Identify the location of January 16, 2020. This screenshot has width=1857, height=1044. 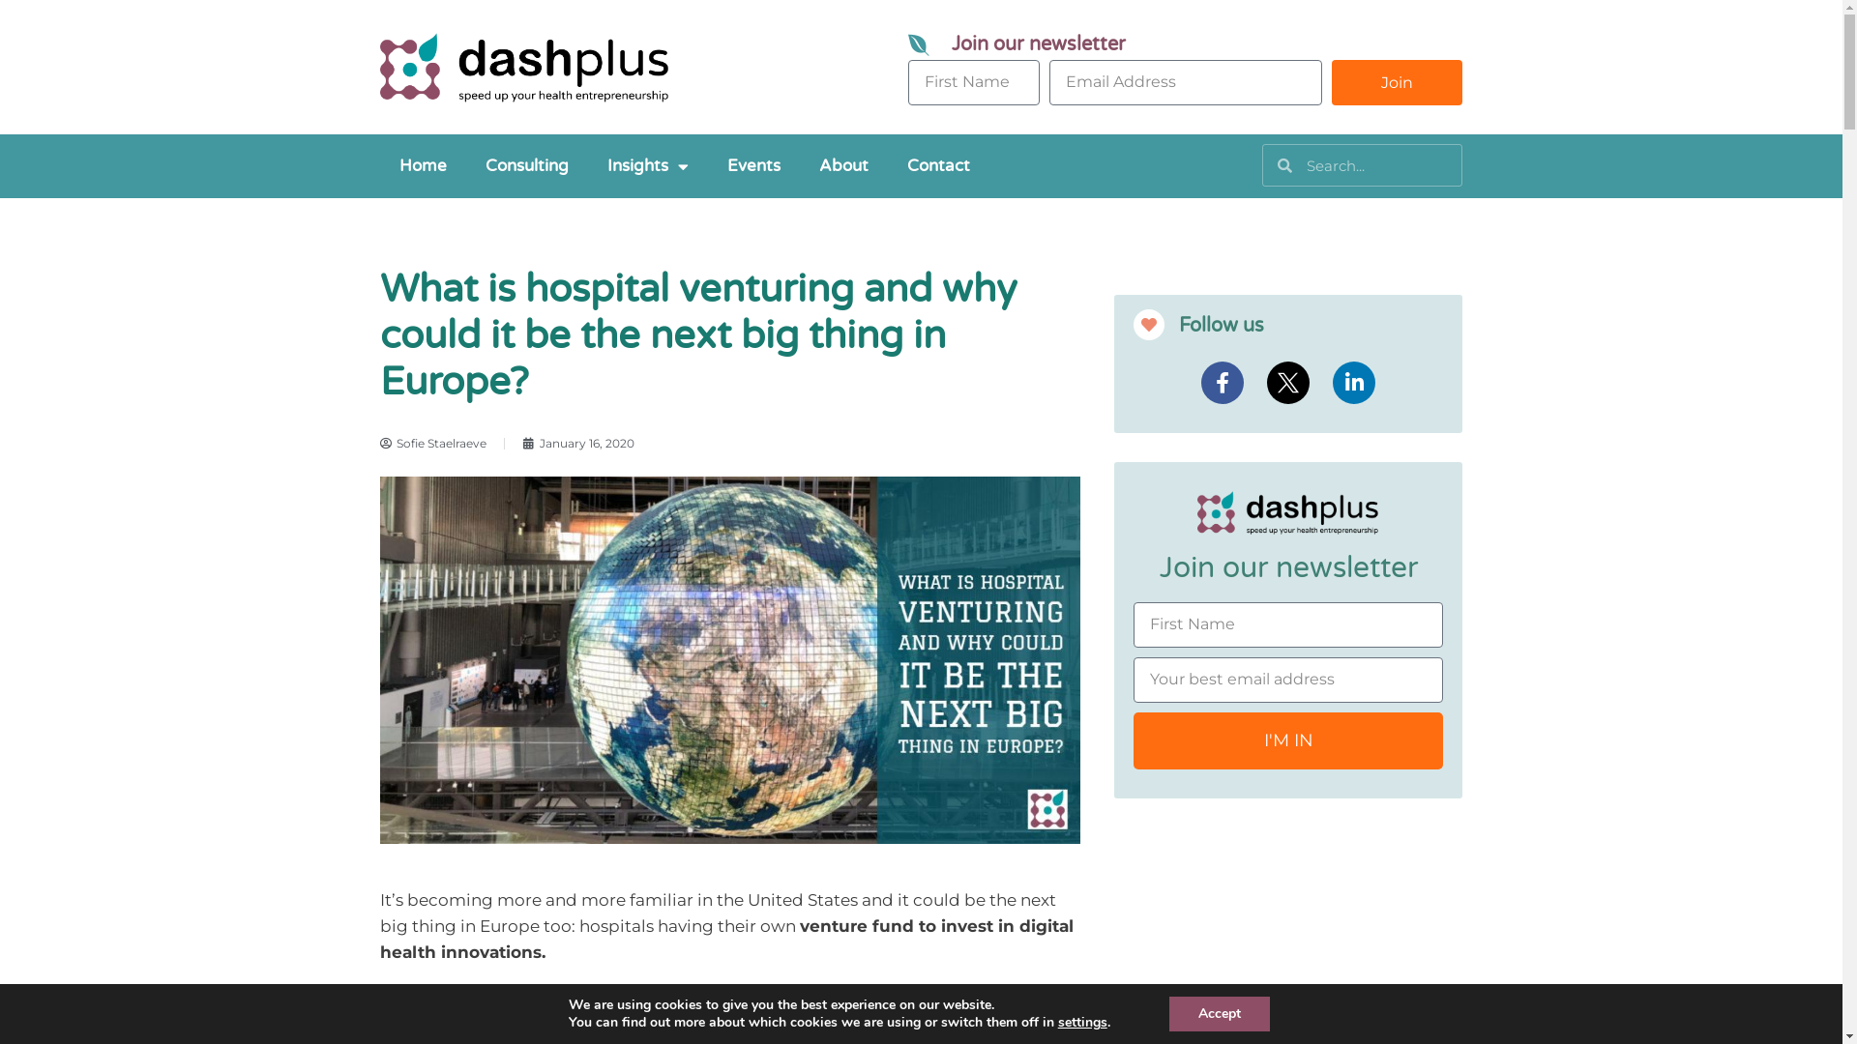
(578, 443).